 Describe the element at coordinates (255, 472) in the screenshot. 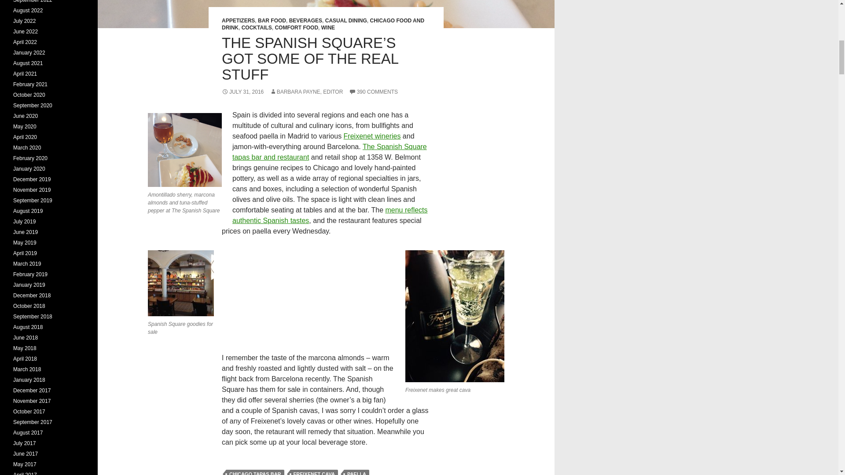

I see `CHICAGO TAPAS BAR` at that location.